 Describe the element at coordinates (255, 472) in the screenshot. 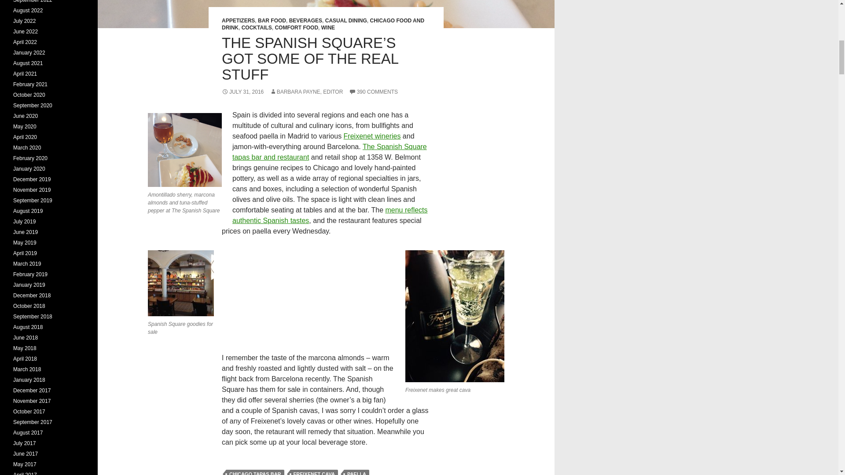

I see `CHICAGO TAPAS BAR` at that location.